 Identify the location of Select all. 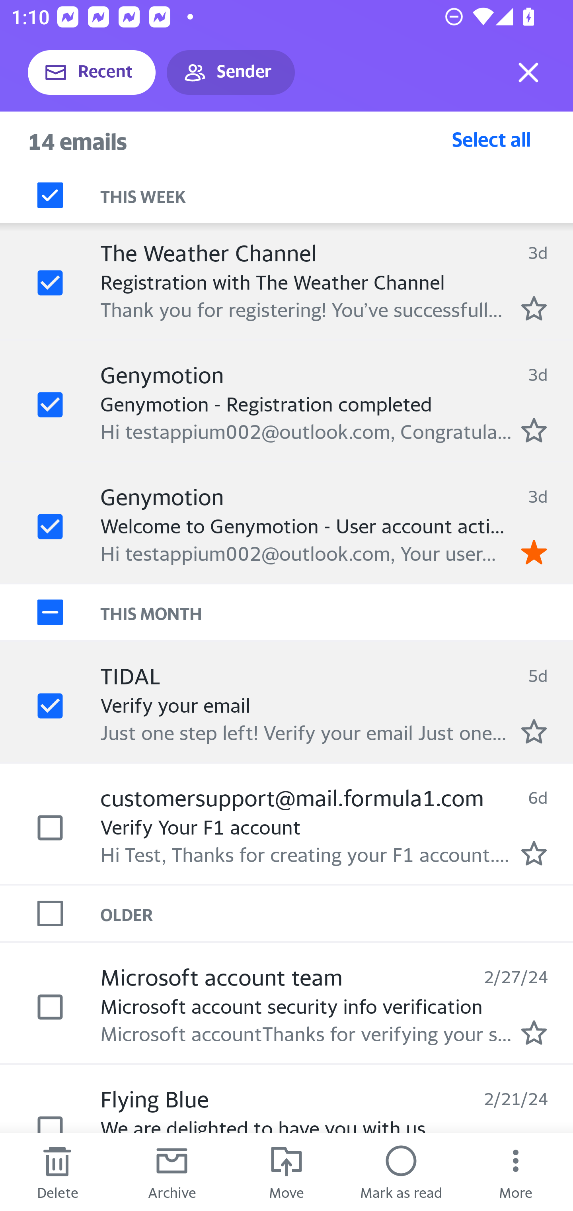
(491, 139).